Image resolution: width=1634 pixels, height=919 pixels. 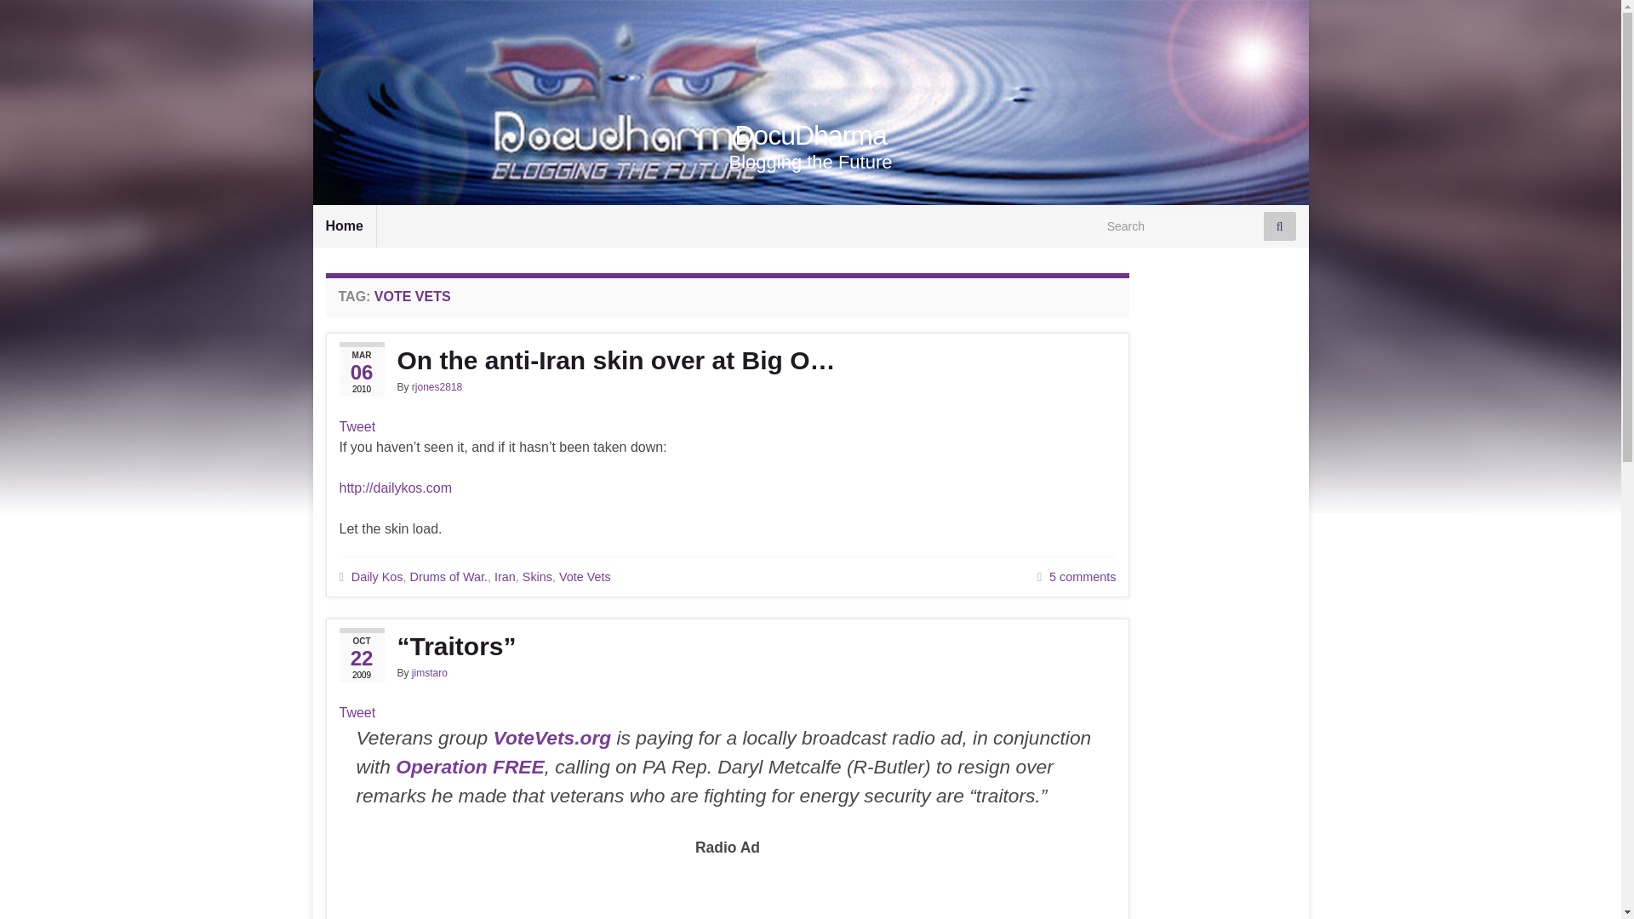 I want to click on VoteVets.org, so click(x=551, y=738).